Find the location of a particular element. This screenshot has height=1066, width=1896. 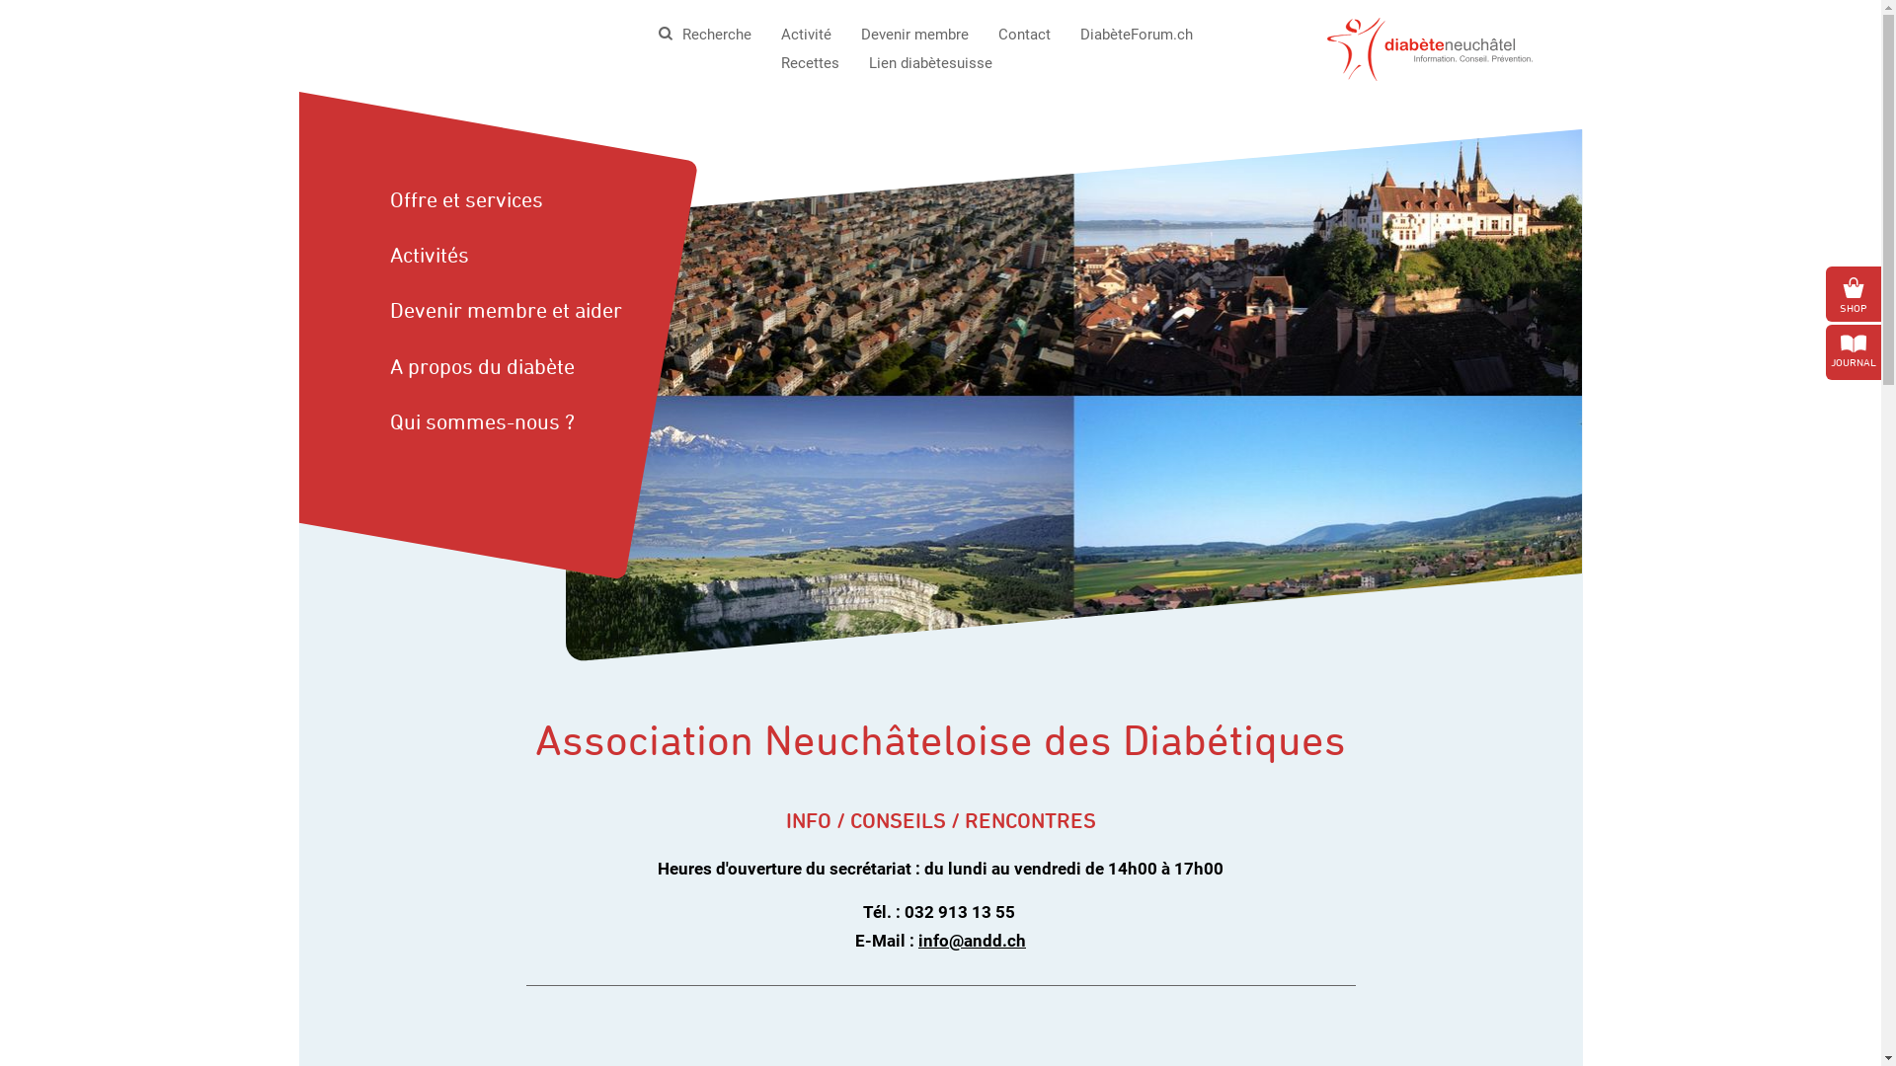

SHOP is located at coordinates (1854, 294).